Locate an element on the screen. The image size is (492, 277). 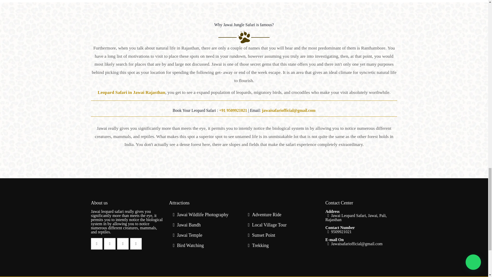
Jawai Bandh is located at coordinates (189, 225).